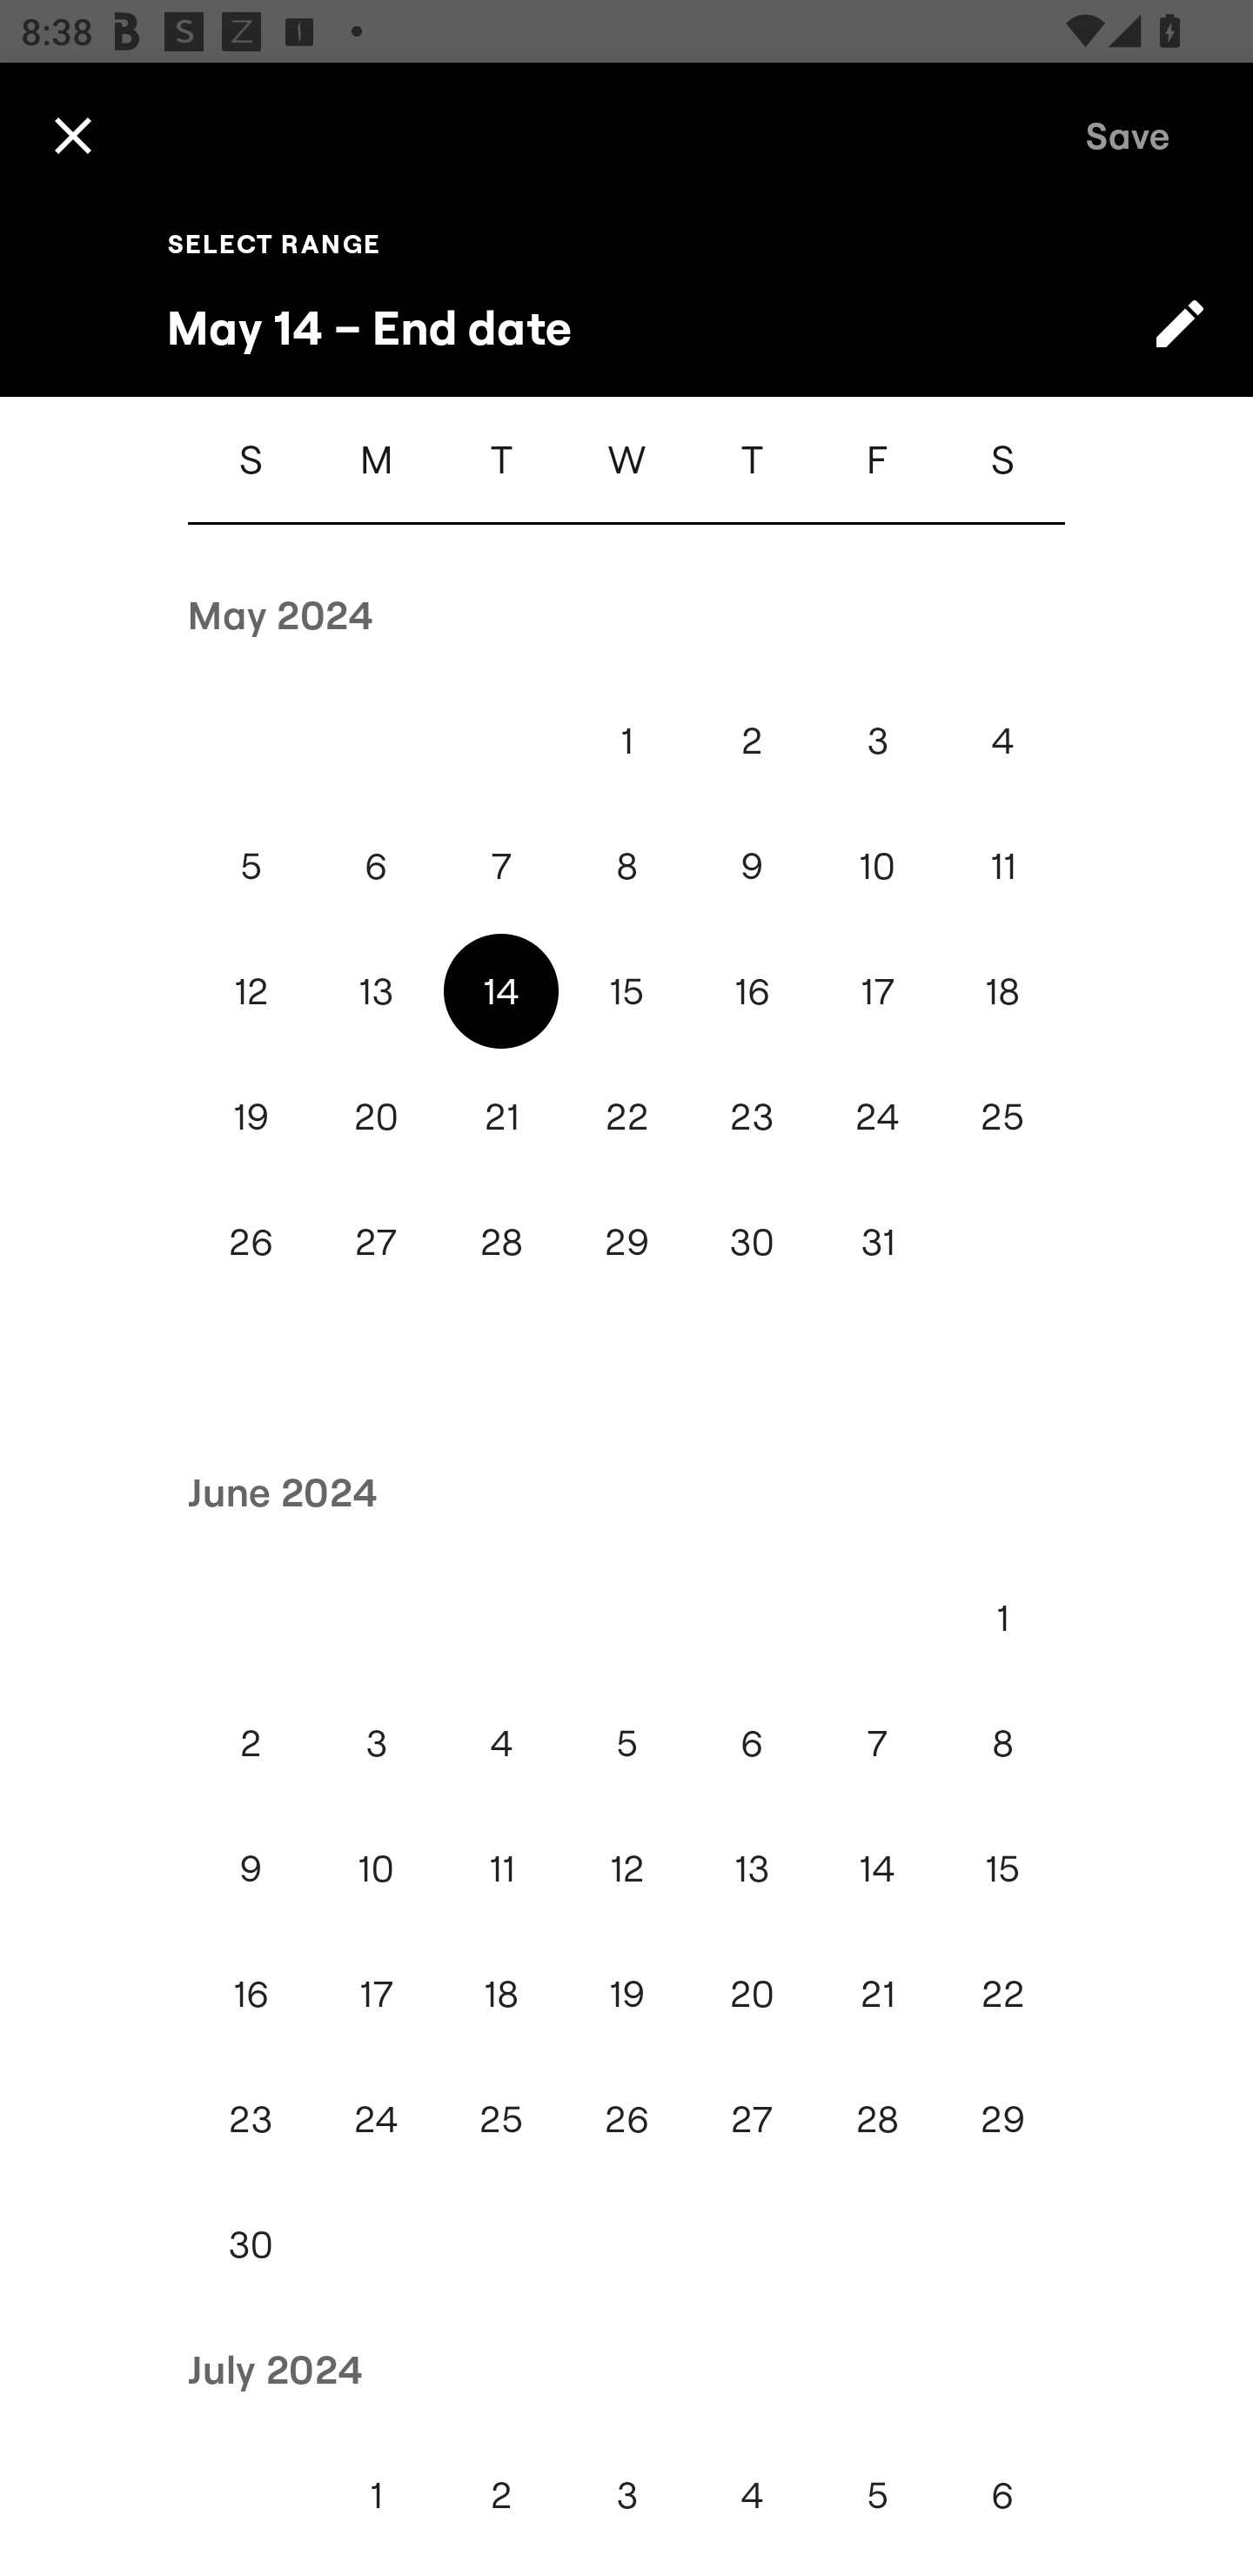  Describe the element at coordinates (376, 1868) in the screenshot. I see `10 Mon, Jun 10` at that location.